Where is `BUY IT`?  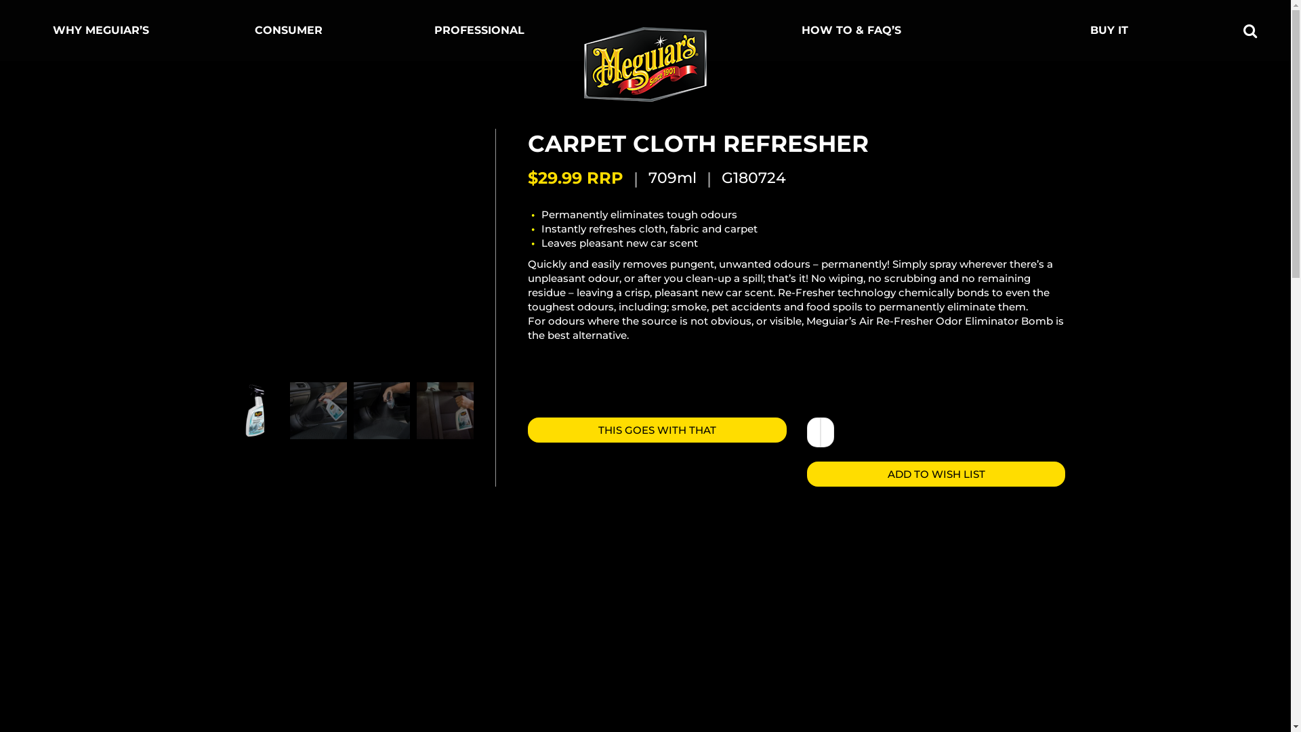
BUY IT is located at coordinates (1113, 30).